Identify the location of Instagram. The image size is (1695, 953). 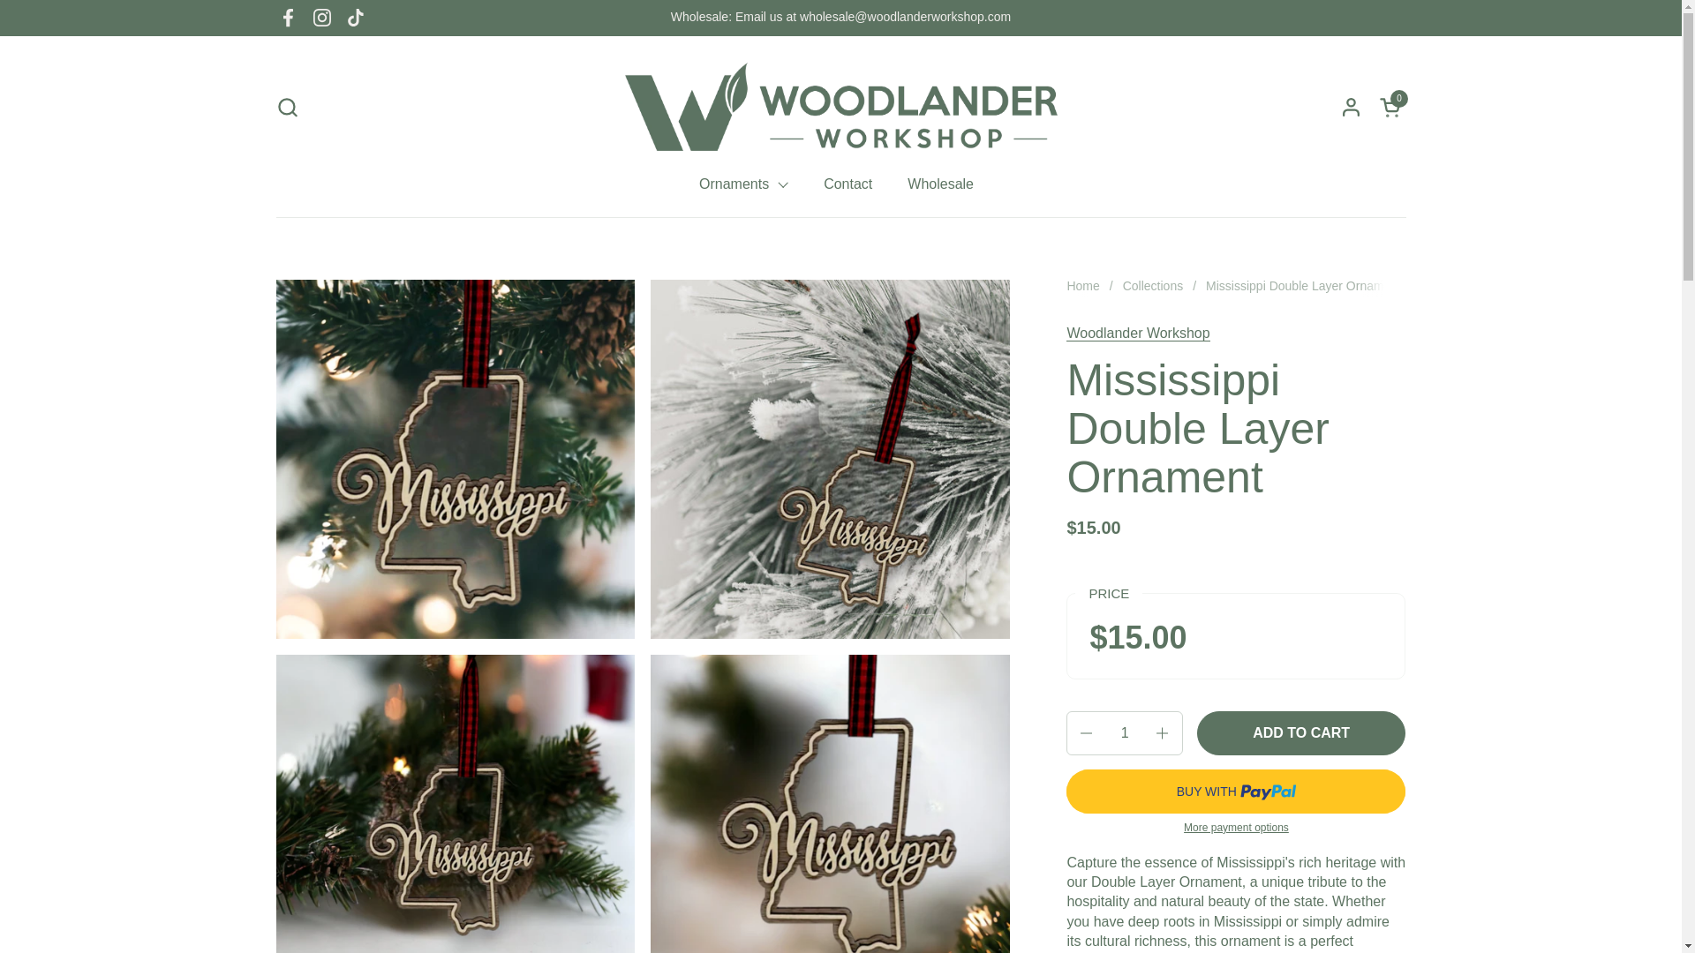
(321, 18).